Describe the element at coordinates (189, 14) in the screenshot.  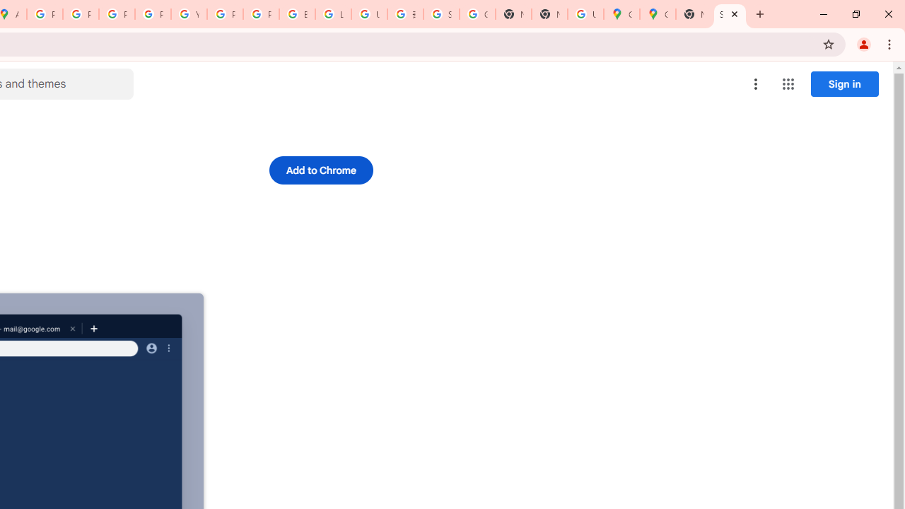
I see `YouTube` at that location.